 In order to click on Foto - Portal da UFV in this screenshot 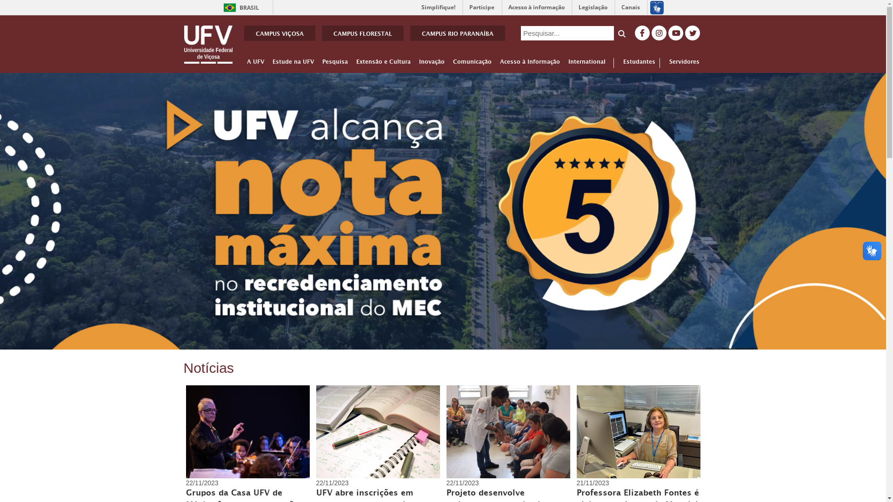, I will do `click(508, 432)`.